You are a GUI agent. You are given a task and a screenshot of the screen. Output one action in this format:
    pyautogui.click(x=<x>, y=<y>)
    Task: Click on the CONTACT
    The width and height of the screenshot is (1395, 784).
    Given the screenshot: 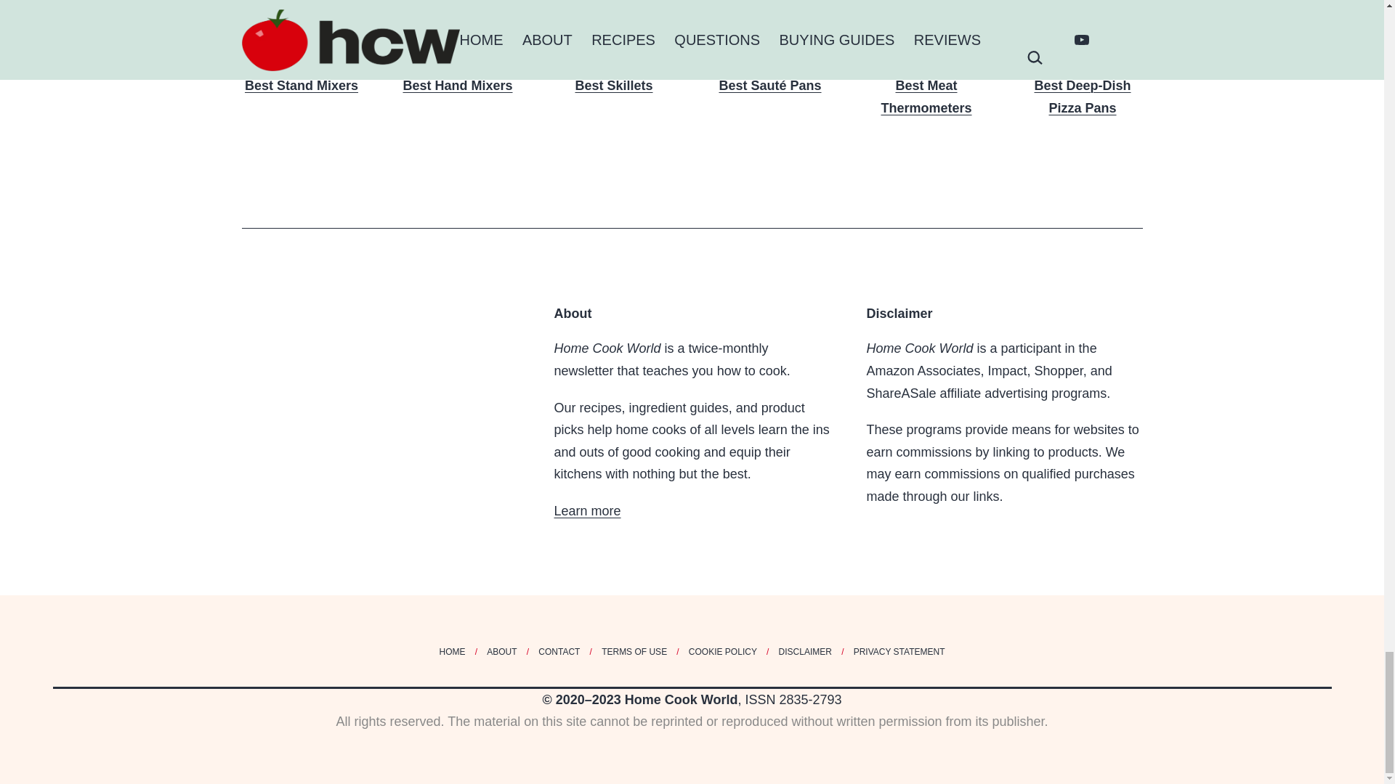 What is the action you would take?
    pyautogui.click(x=558, y=651)
    